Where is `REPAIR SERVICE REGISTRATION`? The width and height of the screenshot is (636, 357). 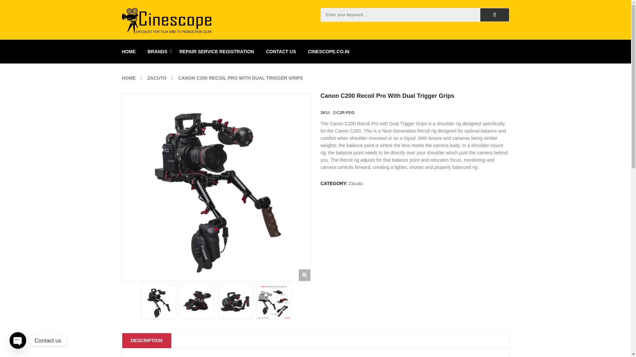
REPAIR SERVICE REGISTRATION is located at coordinates (217, 52).